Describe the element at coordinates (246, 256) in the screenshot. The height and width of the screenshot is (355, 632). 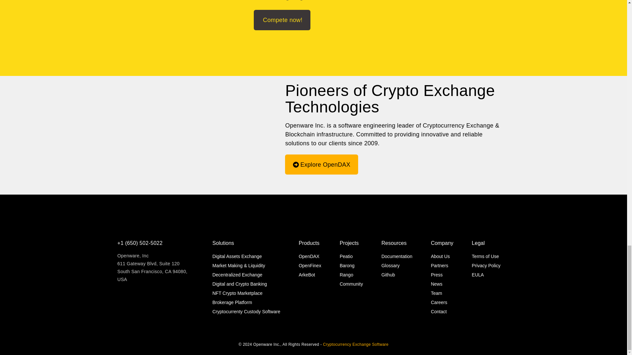
I see `Digital Assets Exchange` at that location.